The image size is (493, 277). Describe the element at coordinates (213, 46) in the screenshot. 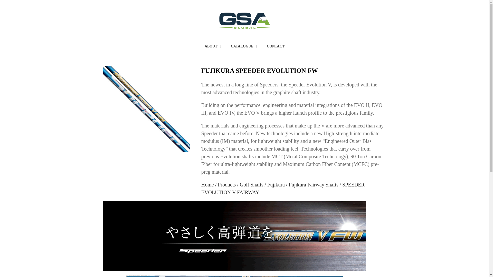

I see `ABOUT` at that location.